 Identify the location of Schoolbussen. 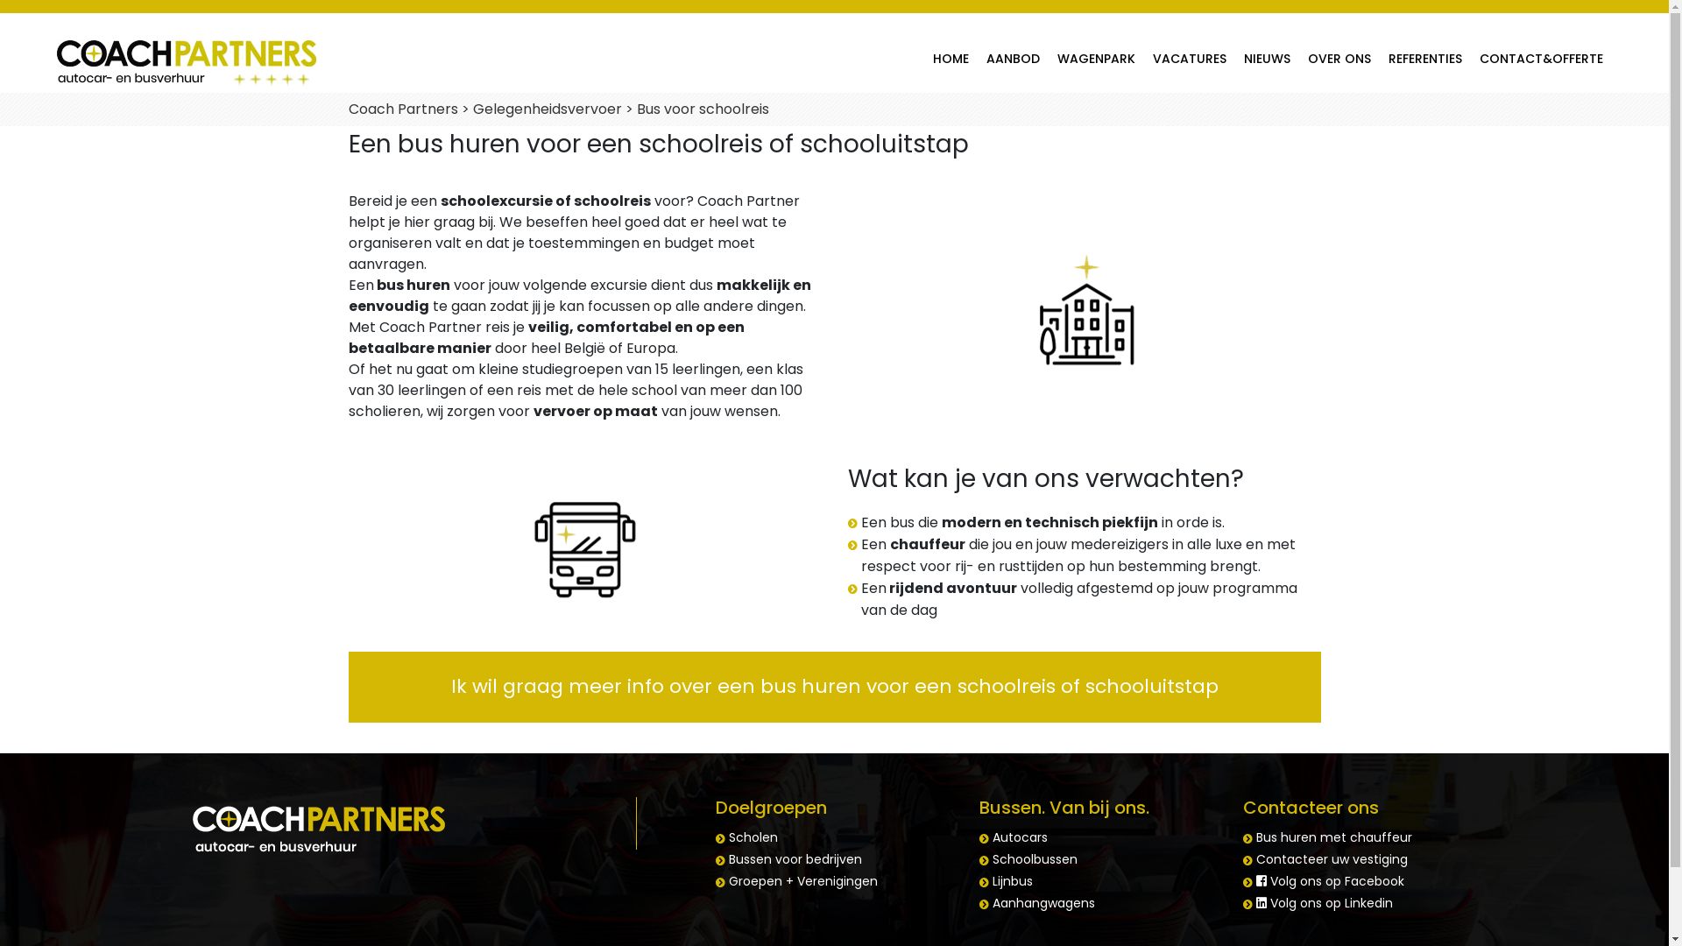
(1035, 859).